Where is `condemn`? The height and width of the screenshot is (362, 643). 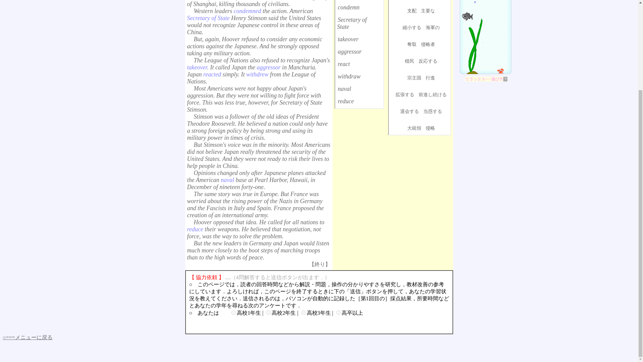
condemn is located at coordinates (348, 7).